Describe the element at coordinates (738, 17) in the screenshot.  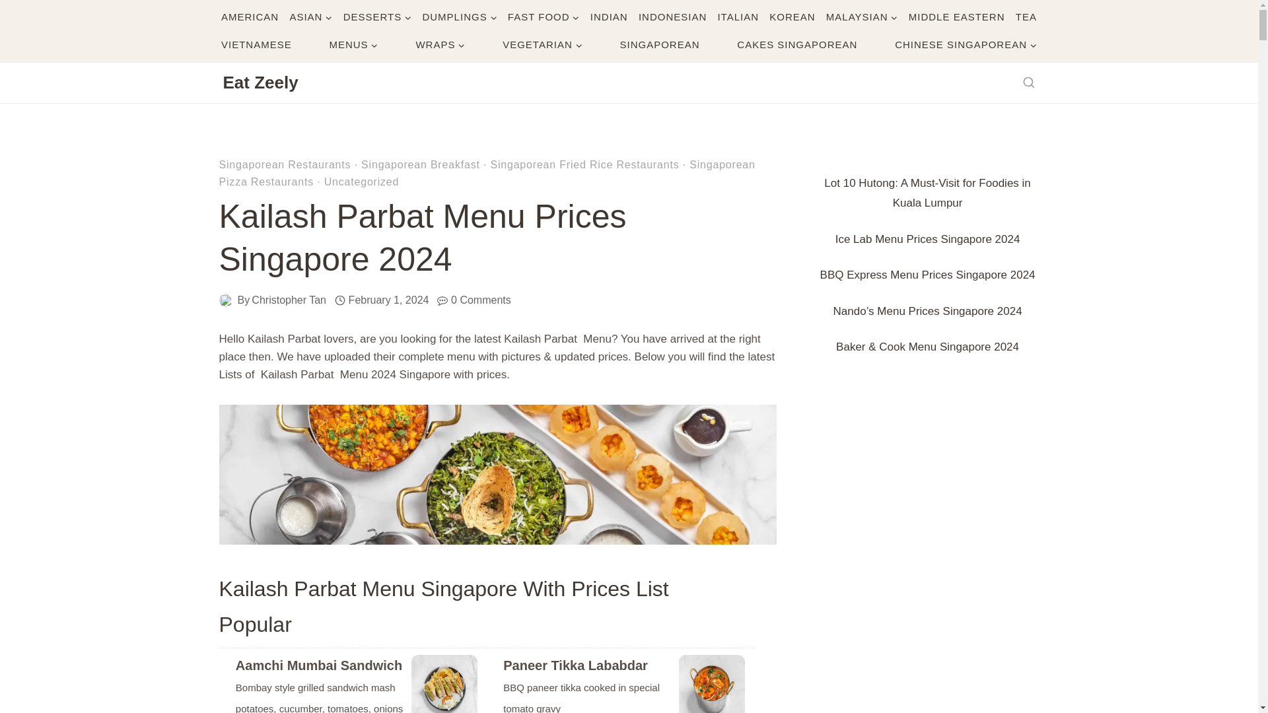
I see `ITALIAN` at that location.